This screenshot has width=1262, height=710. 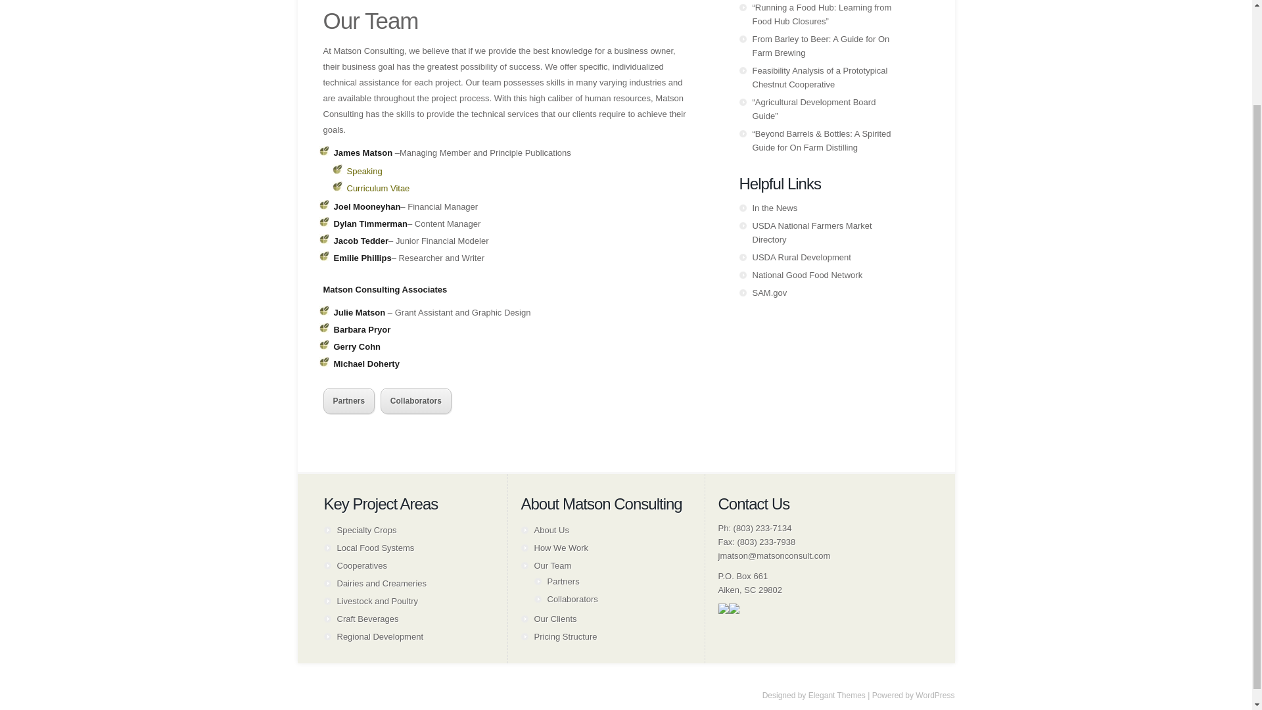 I want to click on Emilie Phillips, so click(x=363, y=258).